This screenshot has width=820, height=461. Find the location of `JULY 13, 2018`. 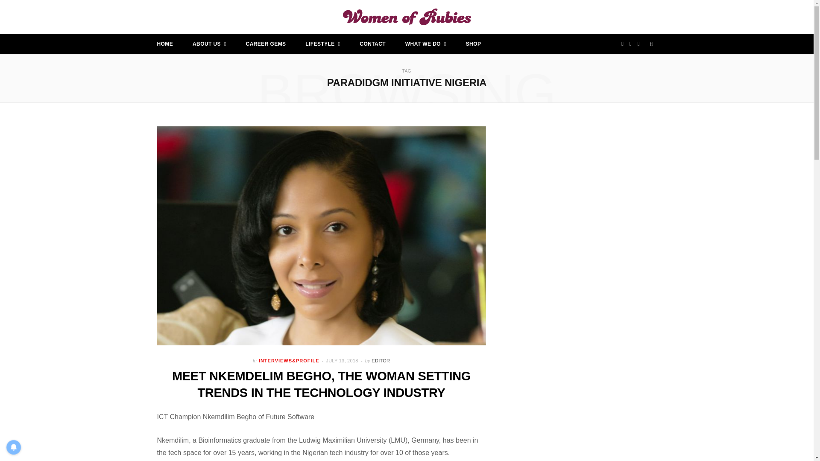

JULY 13, 2018 is located at coordinates (343, 361).